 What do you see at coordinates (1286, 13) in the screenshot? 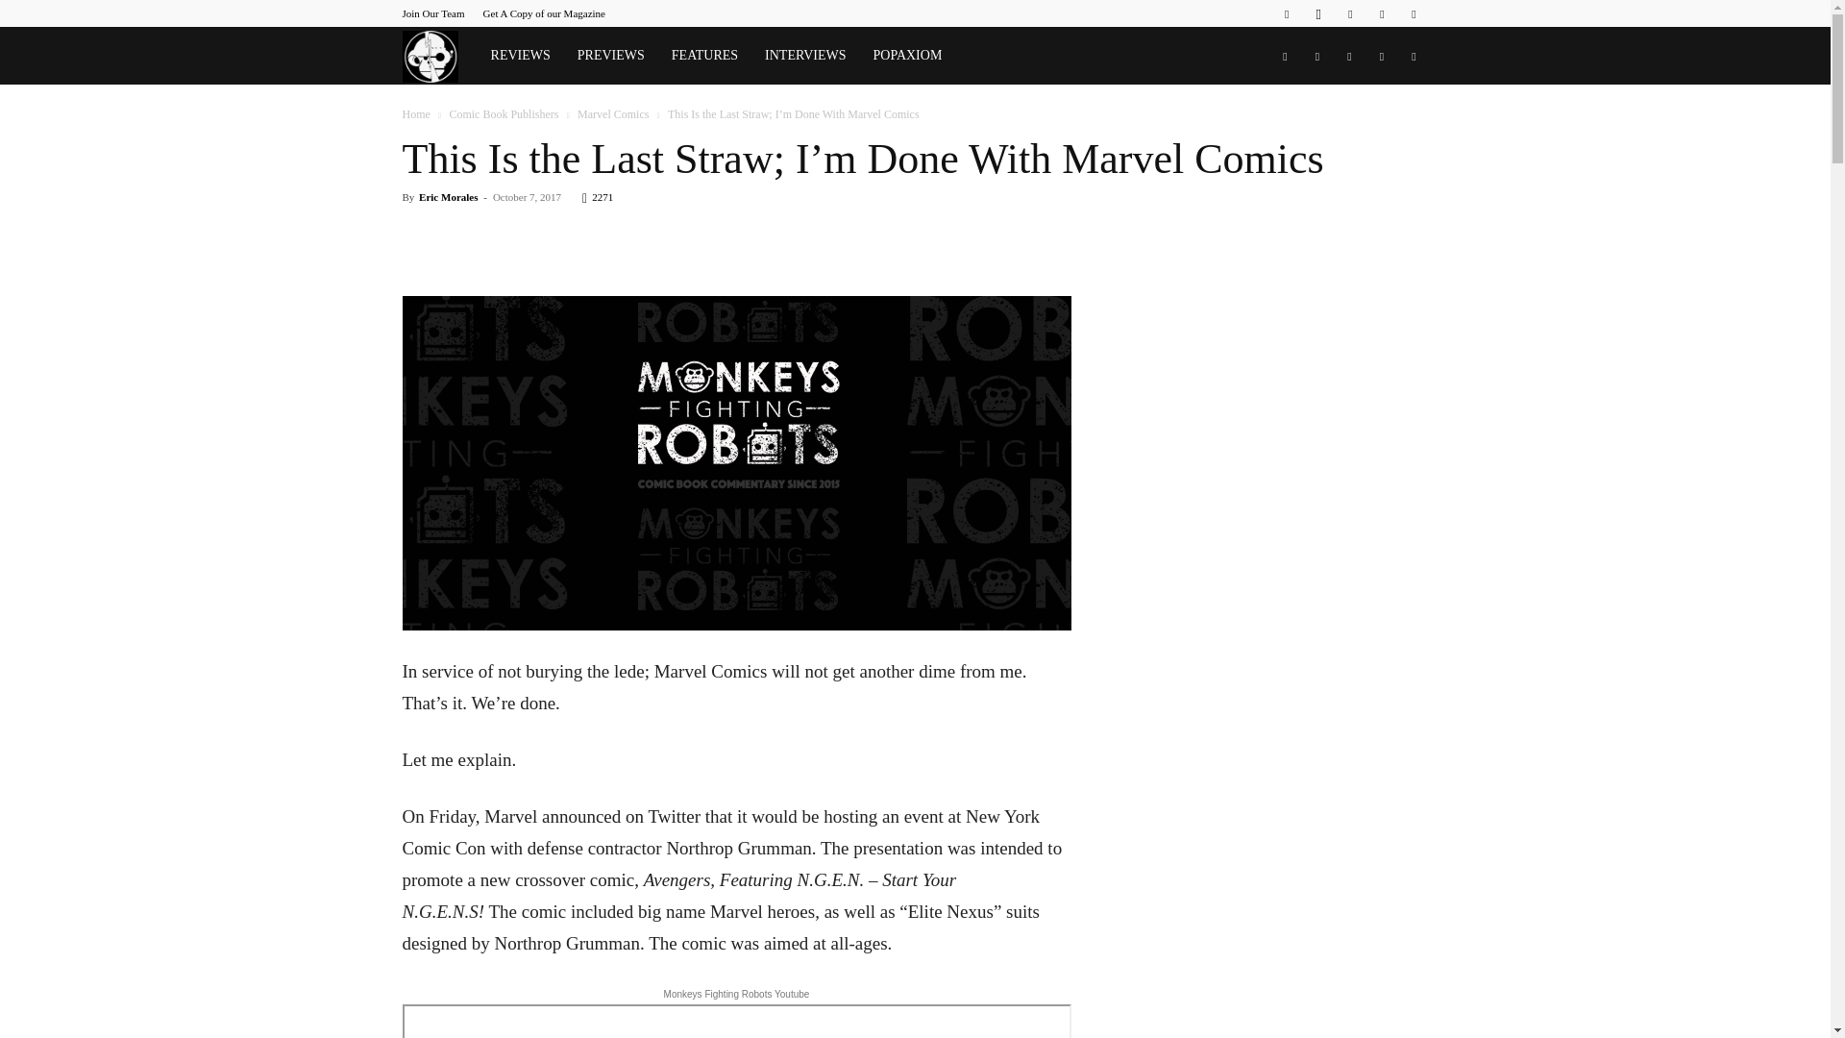
I see `Facebook` at bounding box center [1286, 13].